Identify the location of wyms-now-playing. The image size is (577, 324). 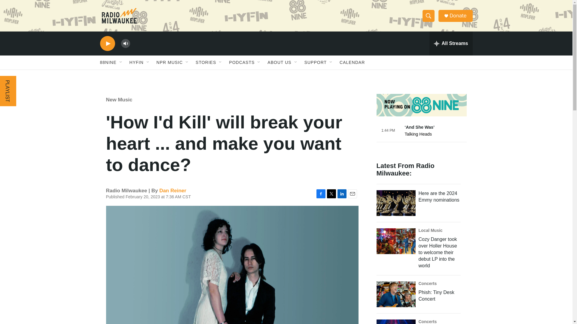
(421, 134).